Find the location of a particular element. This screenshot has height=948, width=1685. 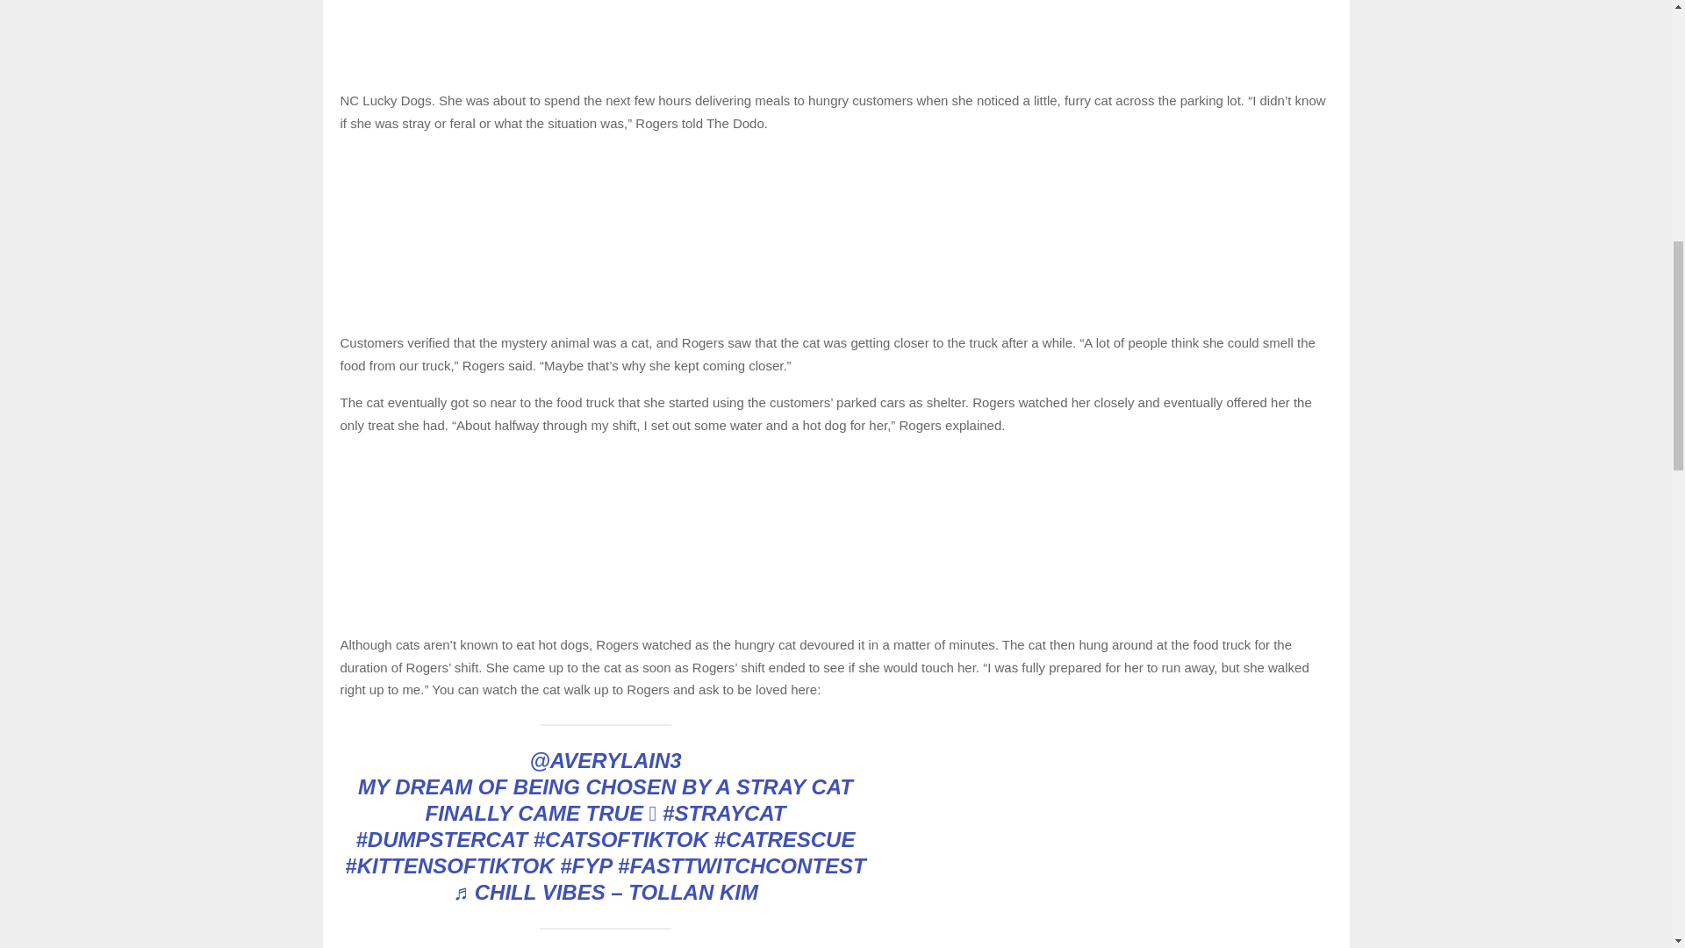

straycat is located at coordinates (723, 813).